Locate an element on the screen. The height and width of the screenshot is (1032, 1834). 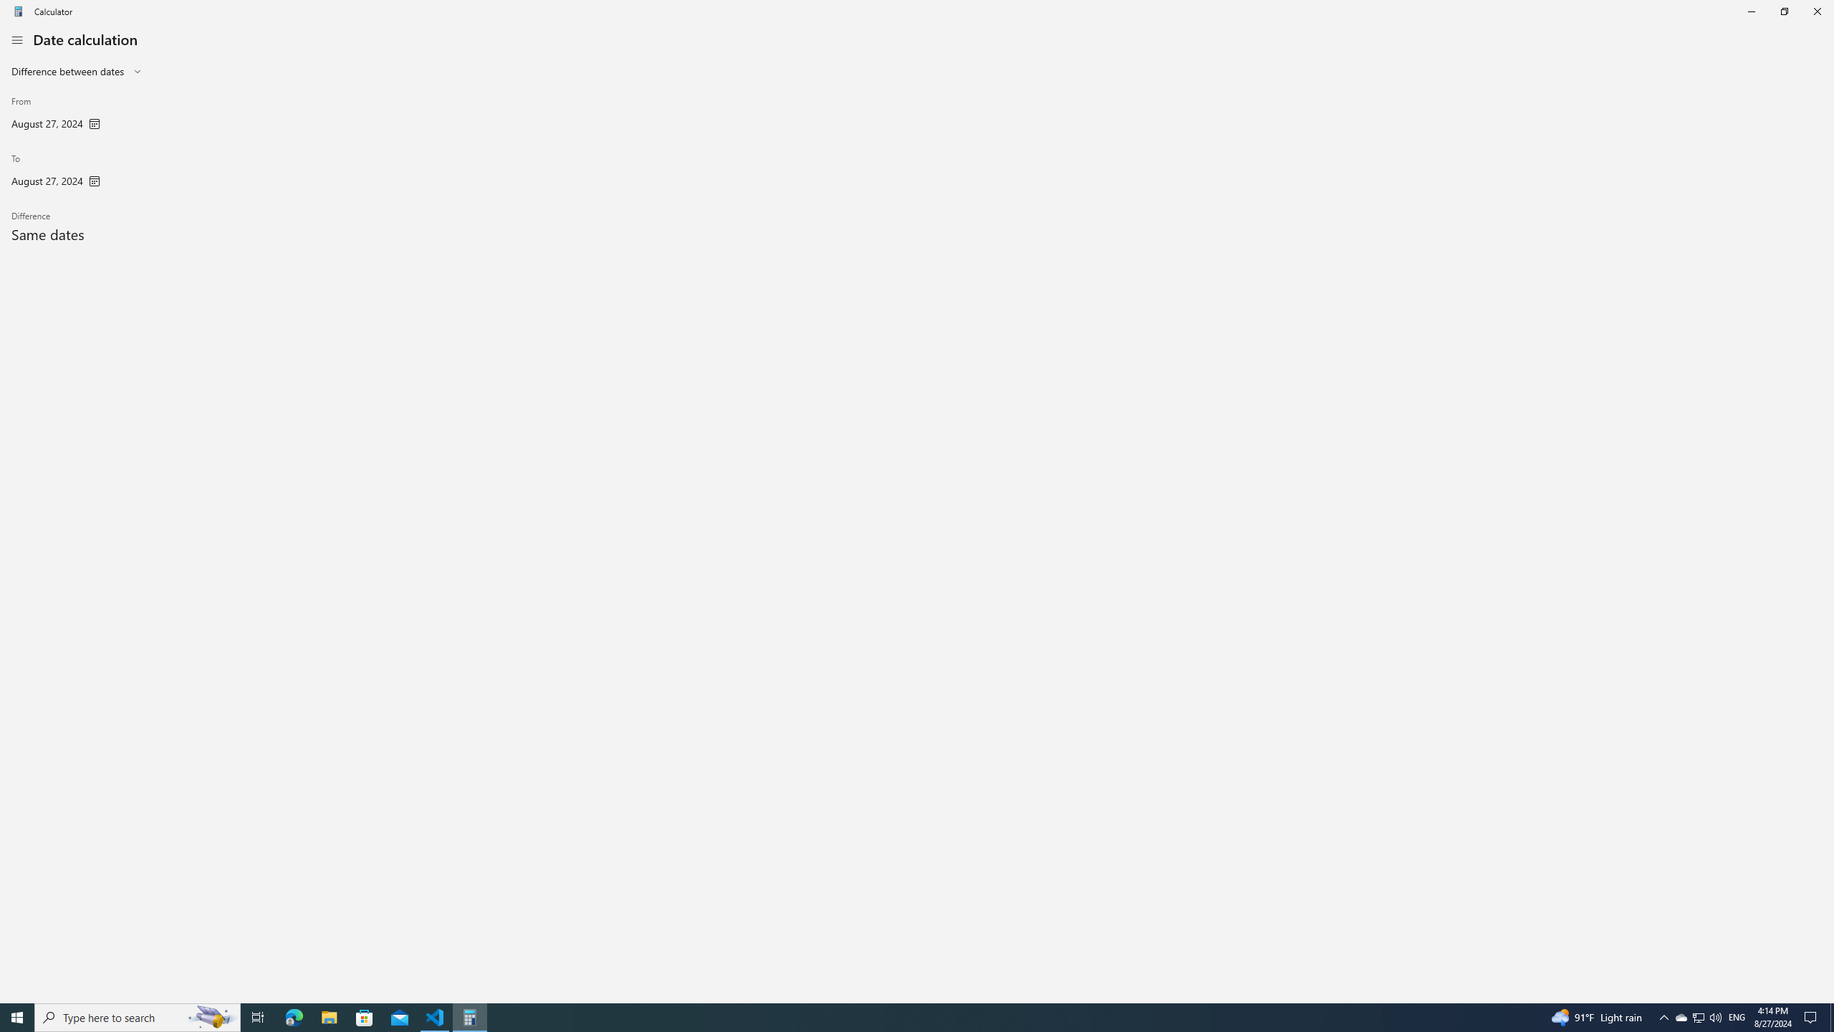
Restore Calculator is located at coordinates (1784, 11).